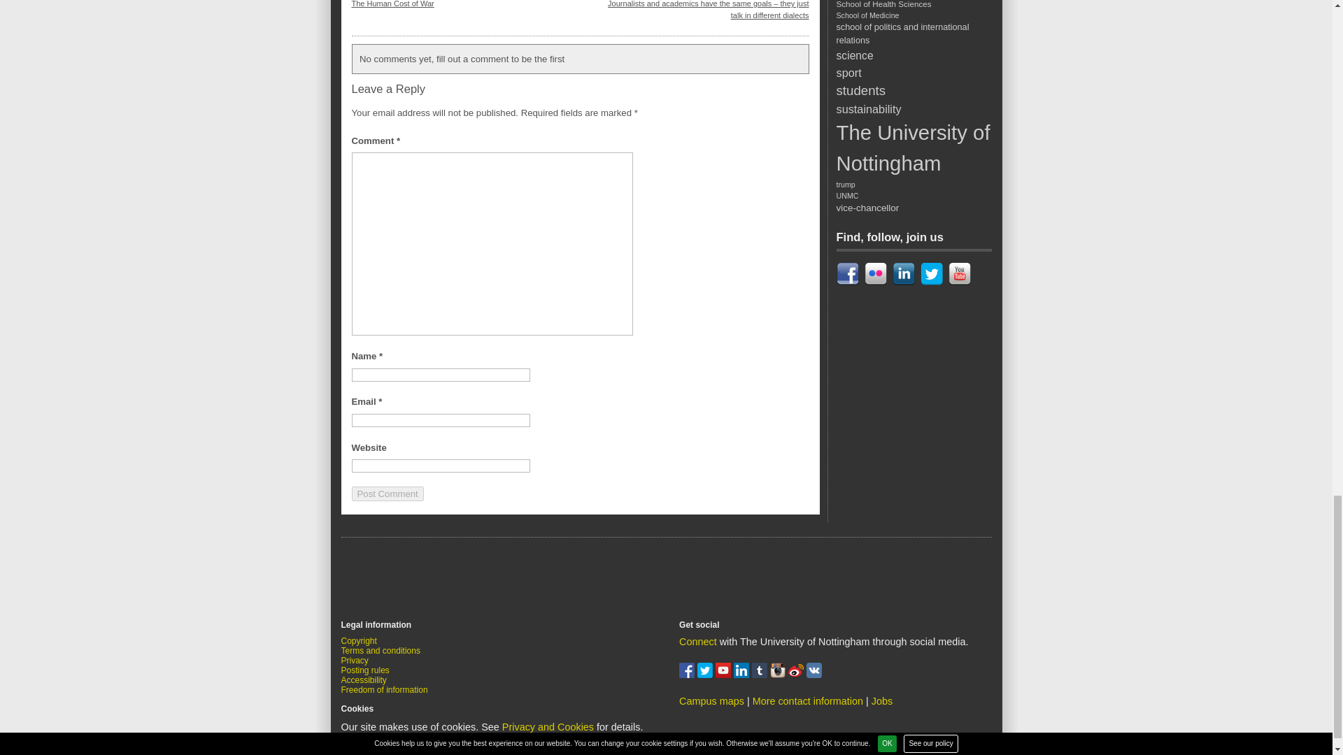  I want to click on Accessibility, so click(364, 679).